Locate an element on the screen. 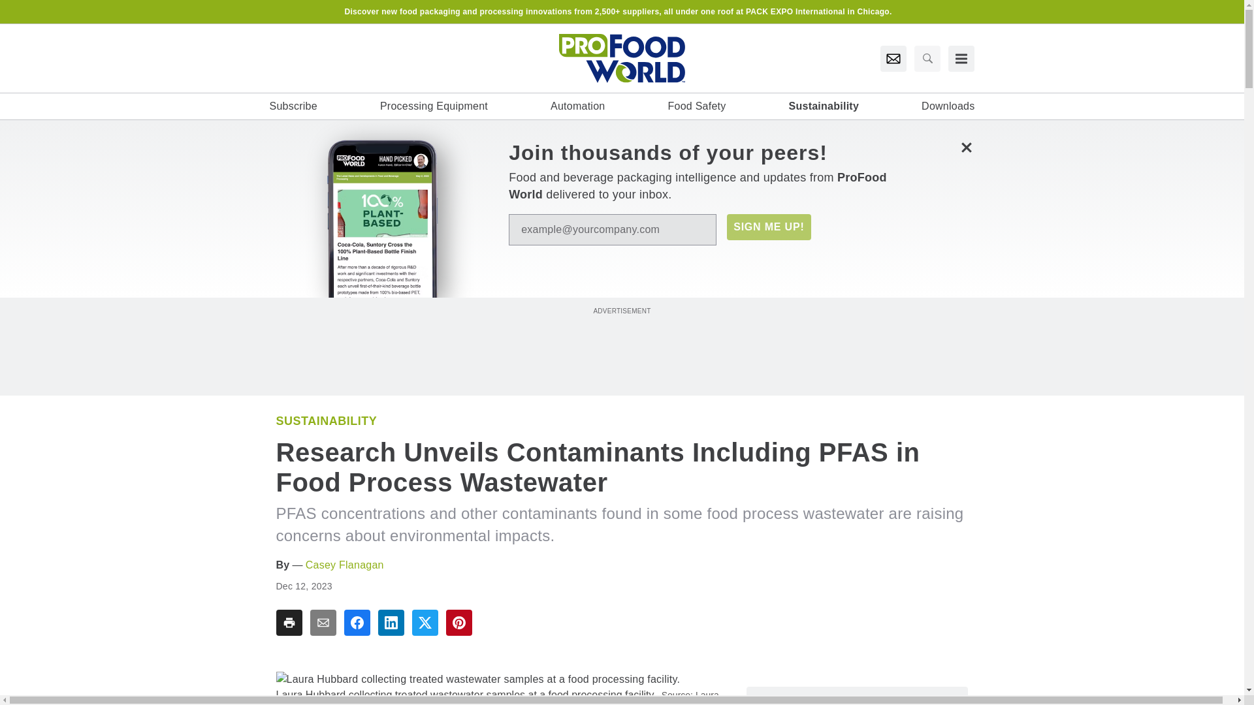 The image size is (1254, 705). Share To email is located at coordinates (323, 623).